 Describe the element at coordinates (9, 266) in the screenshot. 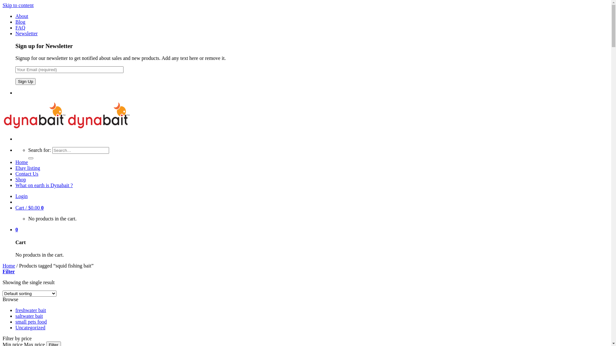

I see `Home` at that location.